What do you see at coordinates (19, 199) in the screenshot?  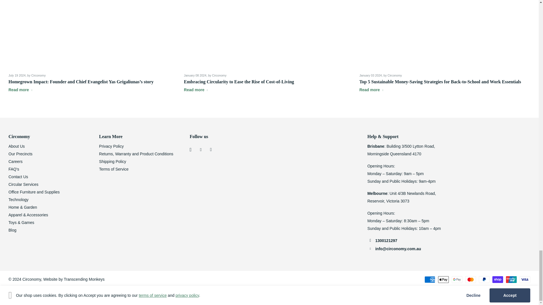 I see `Technology` at bounding box center [19, 199].